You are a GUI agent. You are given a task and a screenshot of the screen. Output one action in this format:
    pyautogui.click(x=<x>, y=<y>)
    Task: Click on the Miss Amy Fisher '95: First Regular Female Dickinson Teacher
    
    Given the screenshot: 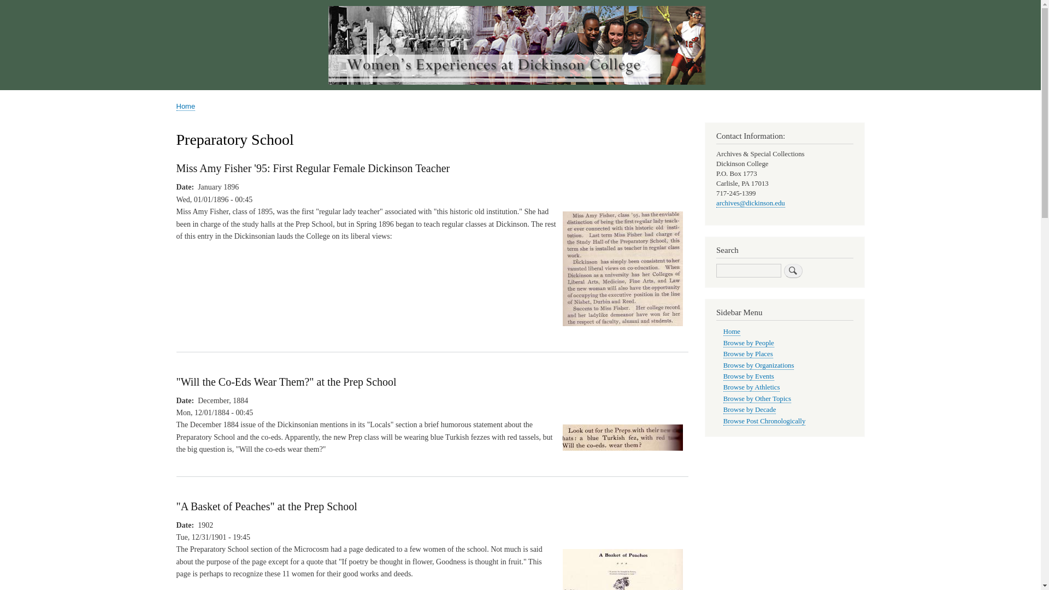 What is the action you would take?
    pyautogui.click(x=622, y=331)
    